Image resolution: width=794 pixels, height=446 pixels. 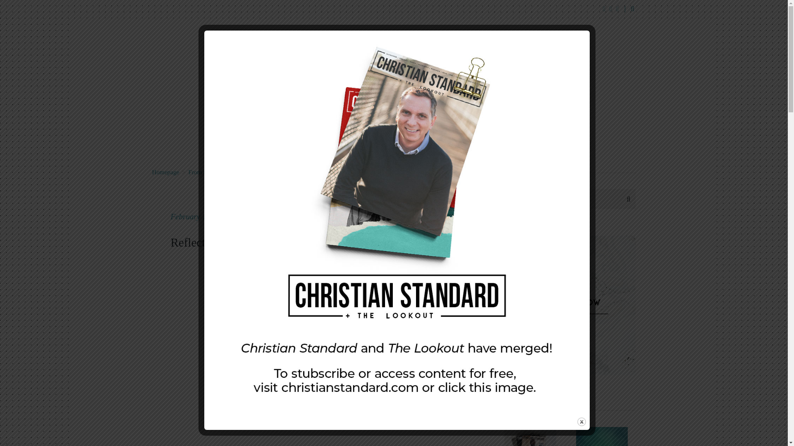 I want to click on About Us, so click(x=266, y=102).